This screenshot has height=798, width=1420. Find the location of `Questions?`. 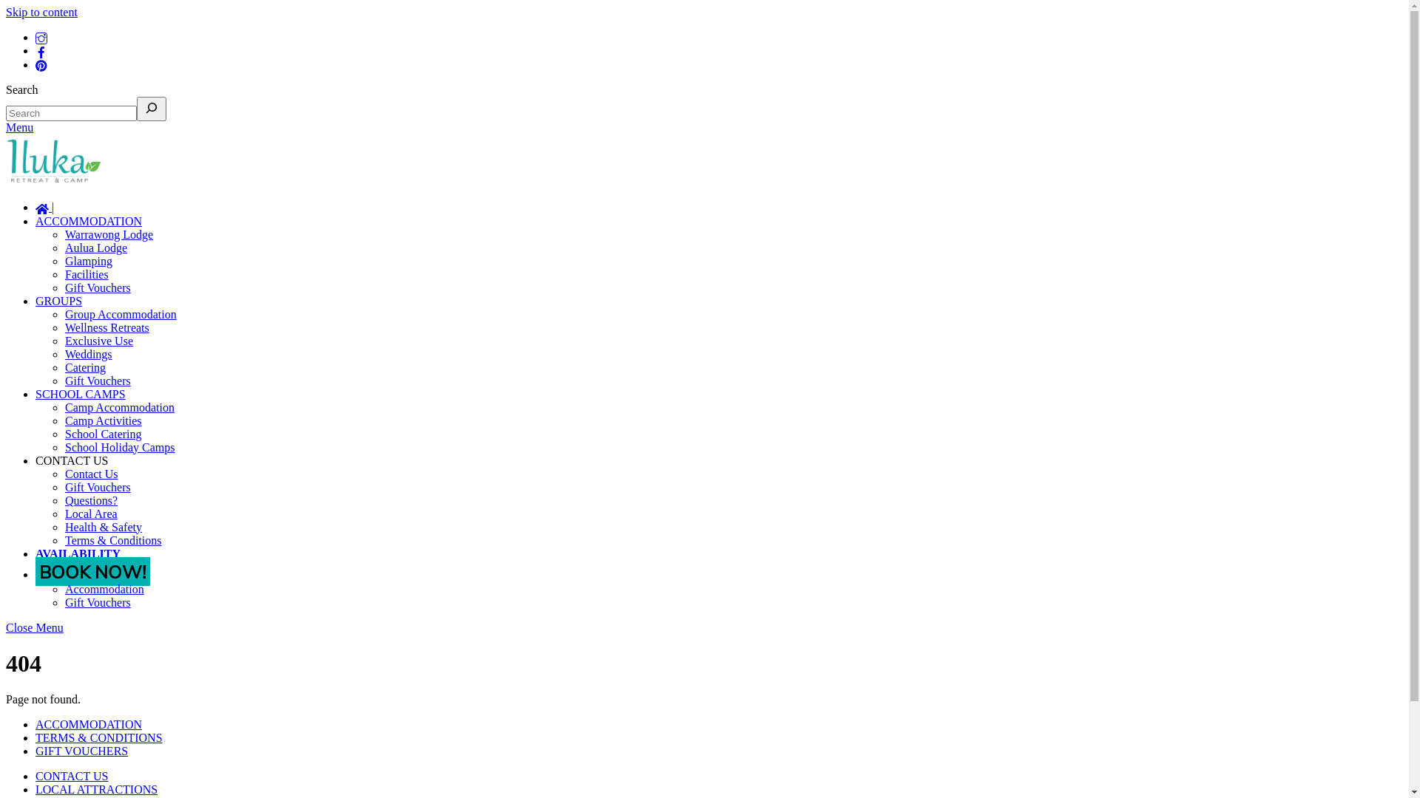

Questions? is located at coordinates (92, 499).